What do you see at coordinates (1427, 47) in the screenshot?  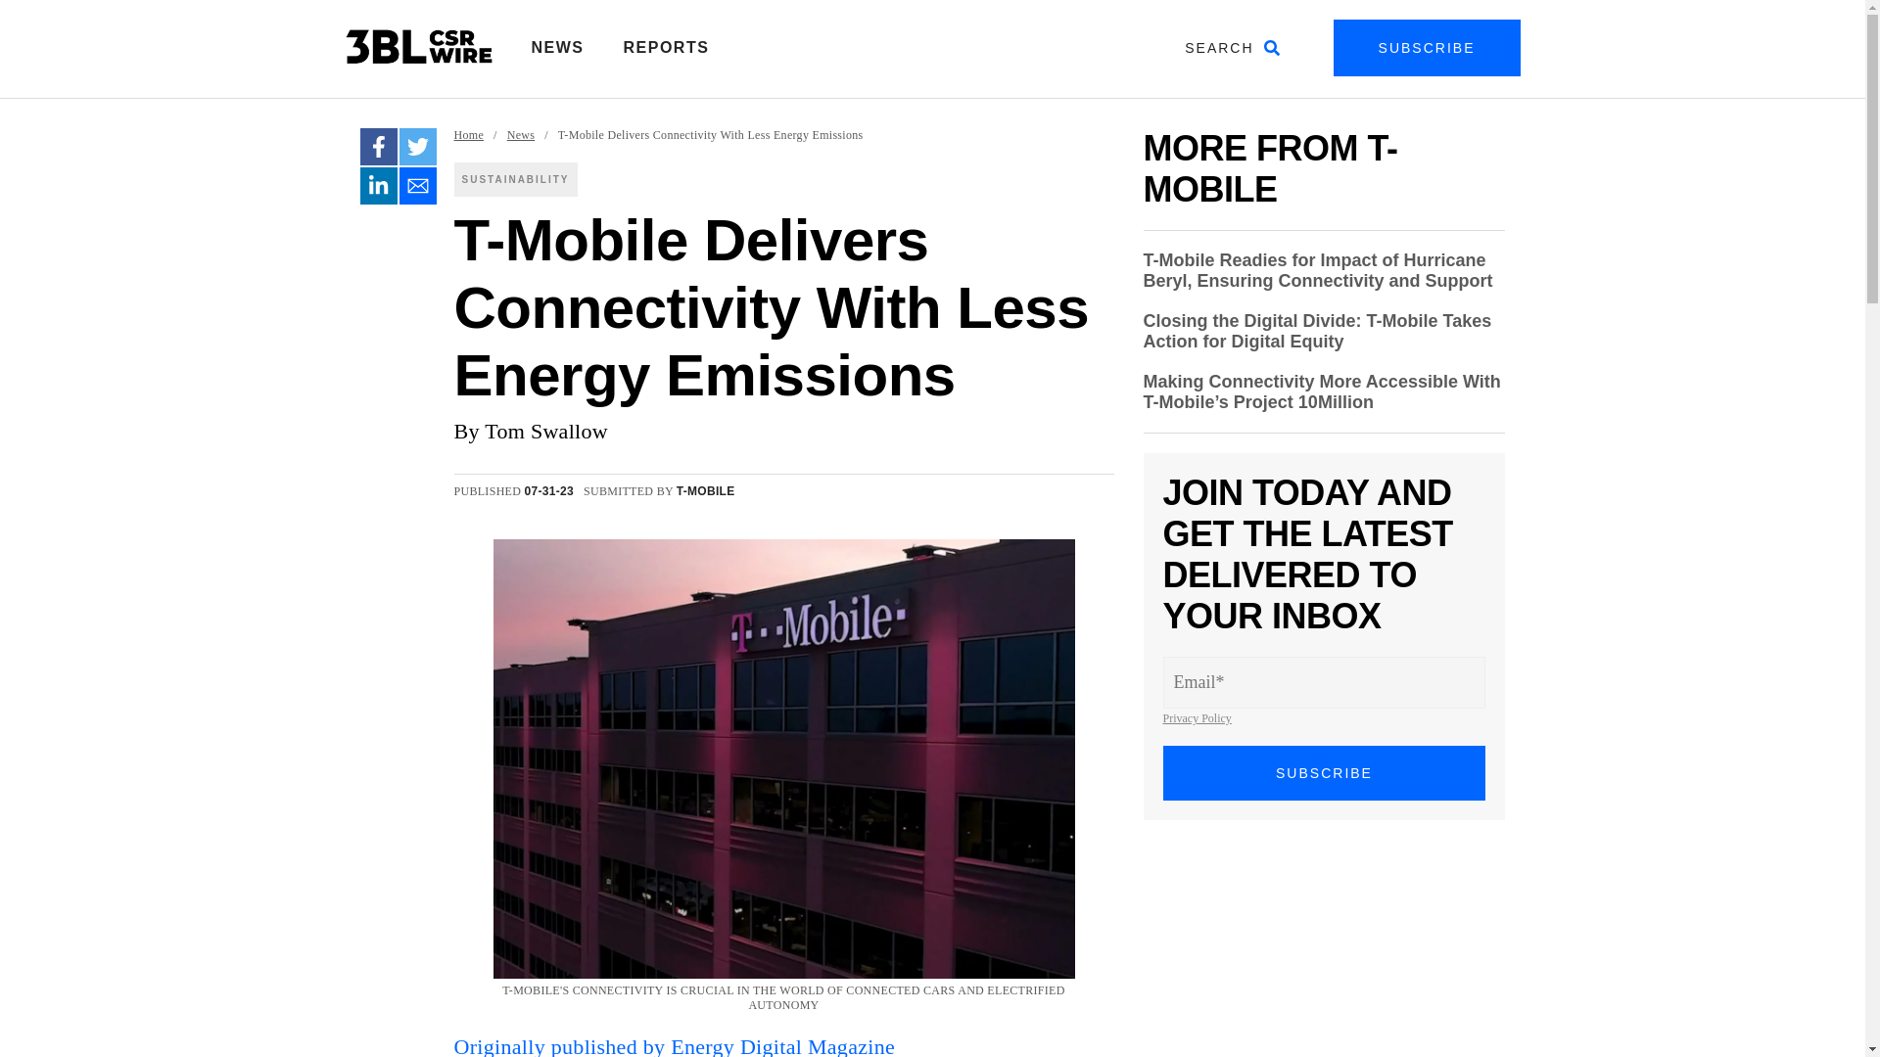 I see `SUBSCRIBE` at bounding box center [1427, 47].